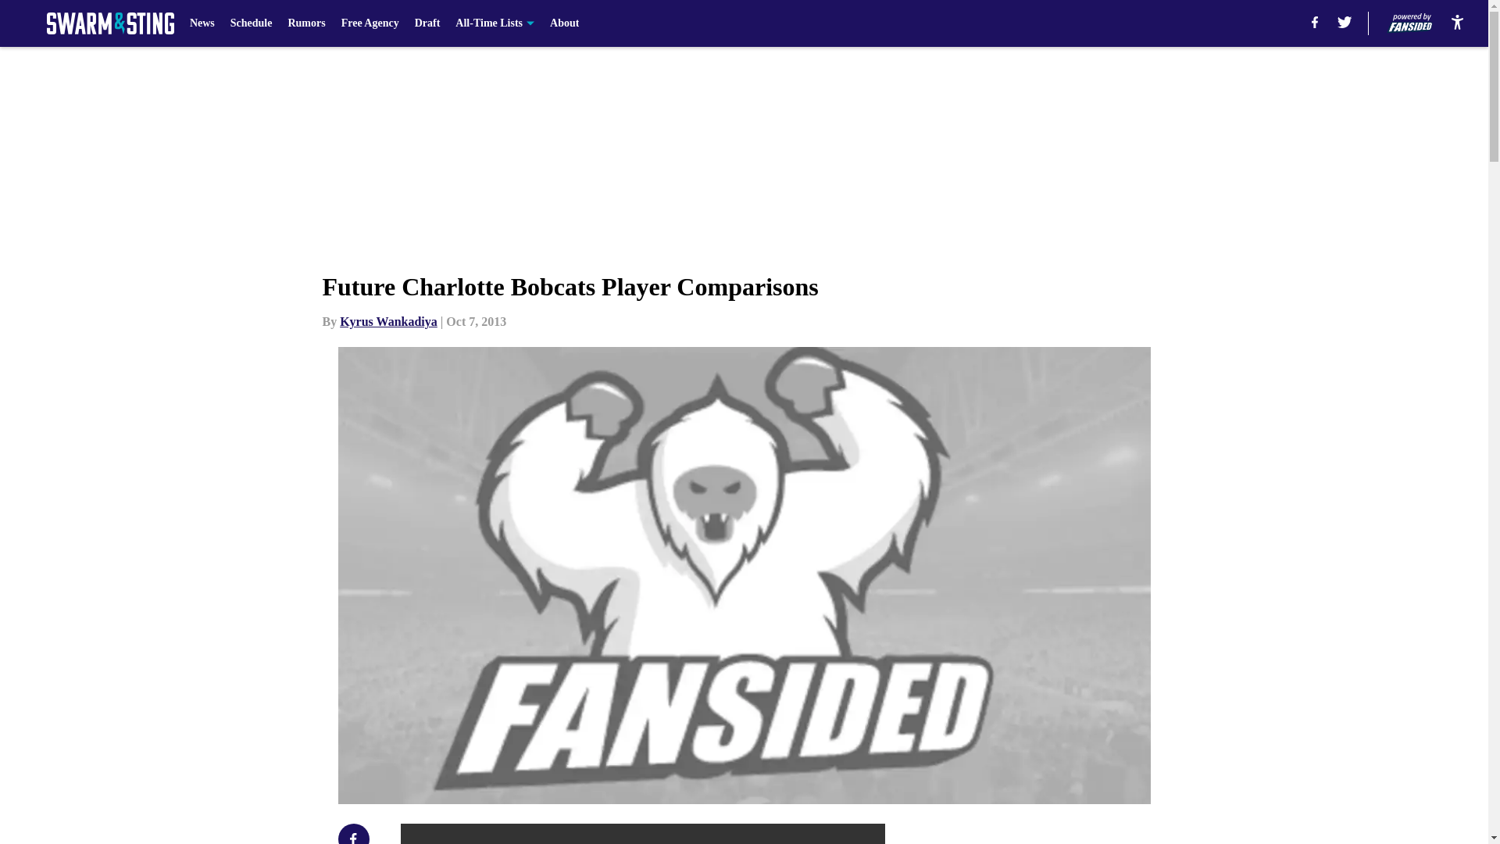 Image resolution: width=1500 pixels, height=844 pixels. I want to click on 3rd party ad content, so click(1080, 834).